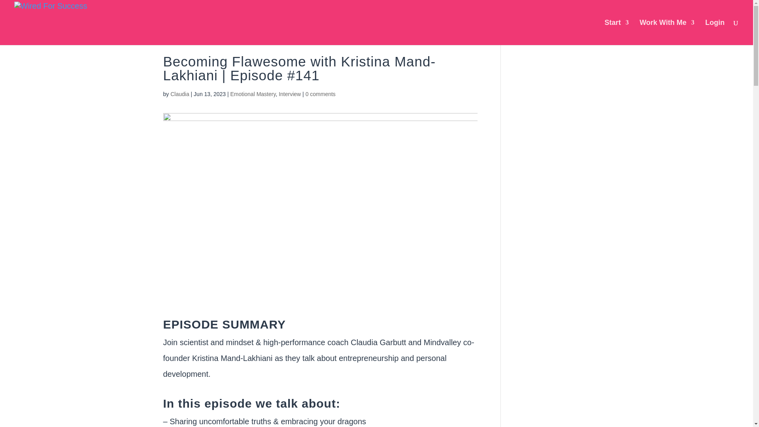 The width and height of the screenshot is (759, 427). Describe the element at coordinates (179, 94) in the screenshot. I see `Posts by Claudia` at that location.